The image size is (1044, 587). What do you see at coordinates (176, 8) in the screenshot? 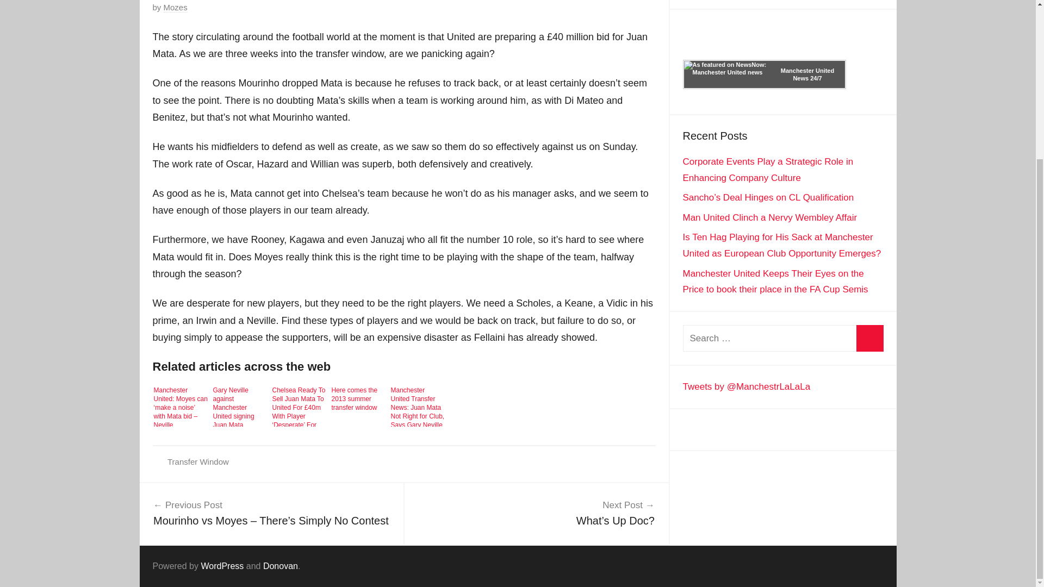
I see `Mozes` at bounding box center [176, 8].